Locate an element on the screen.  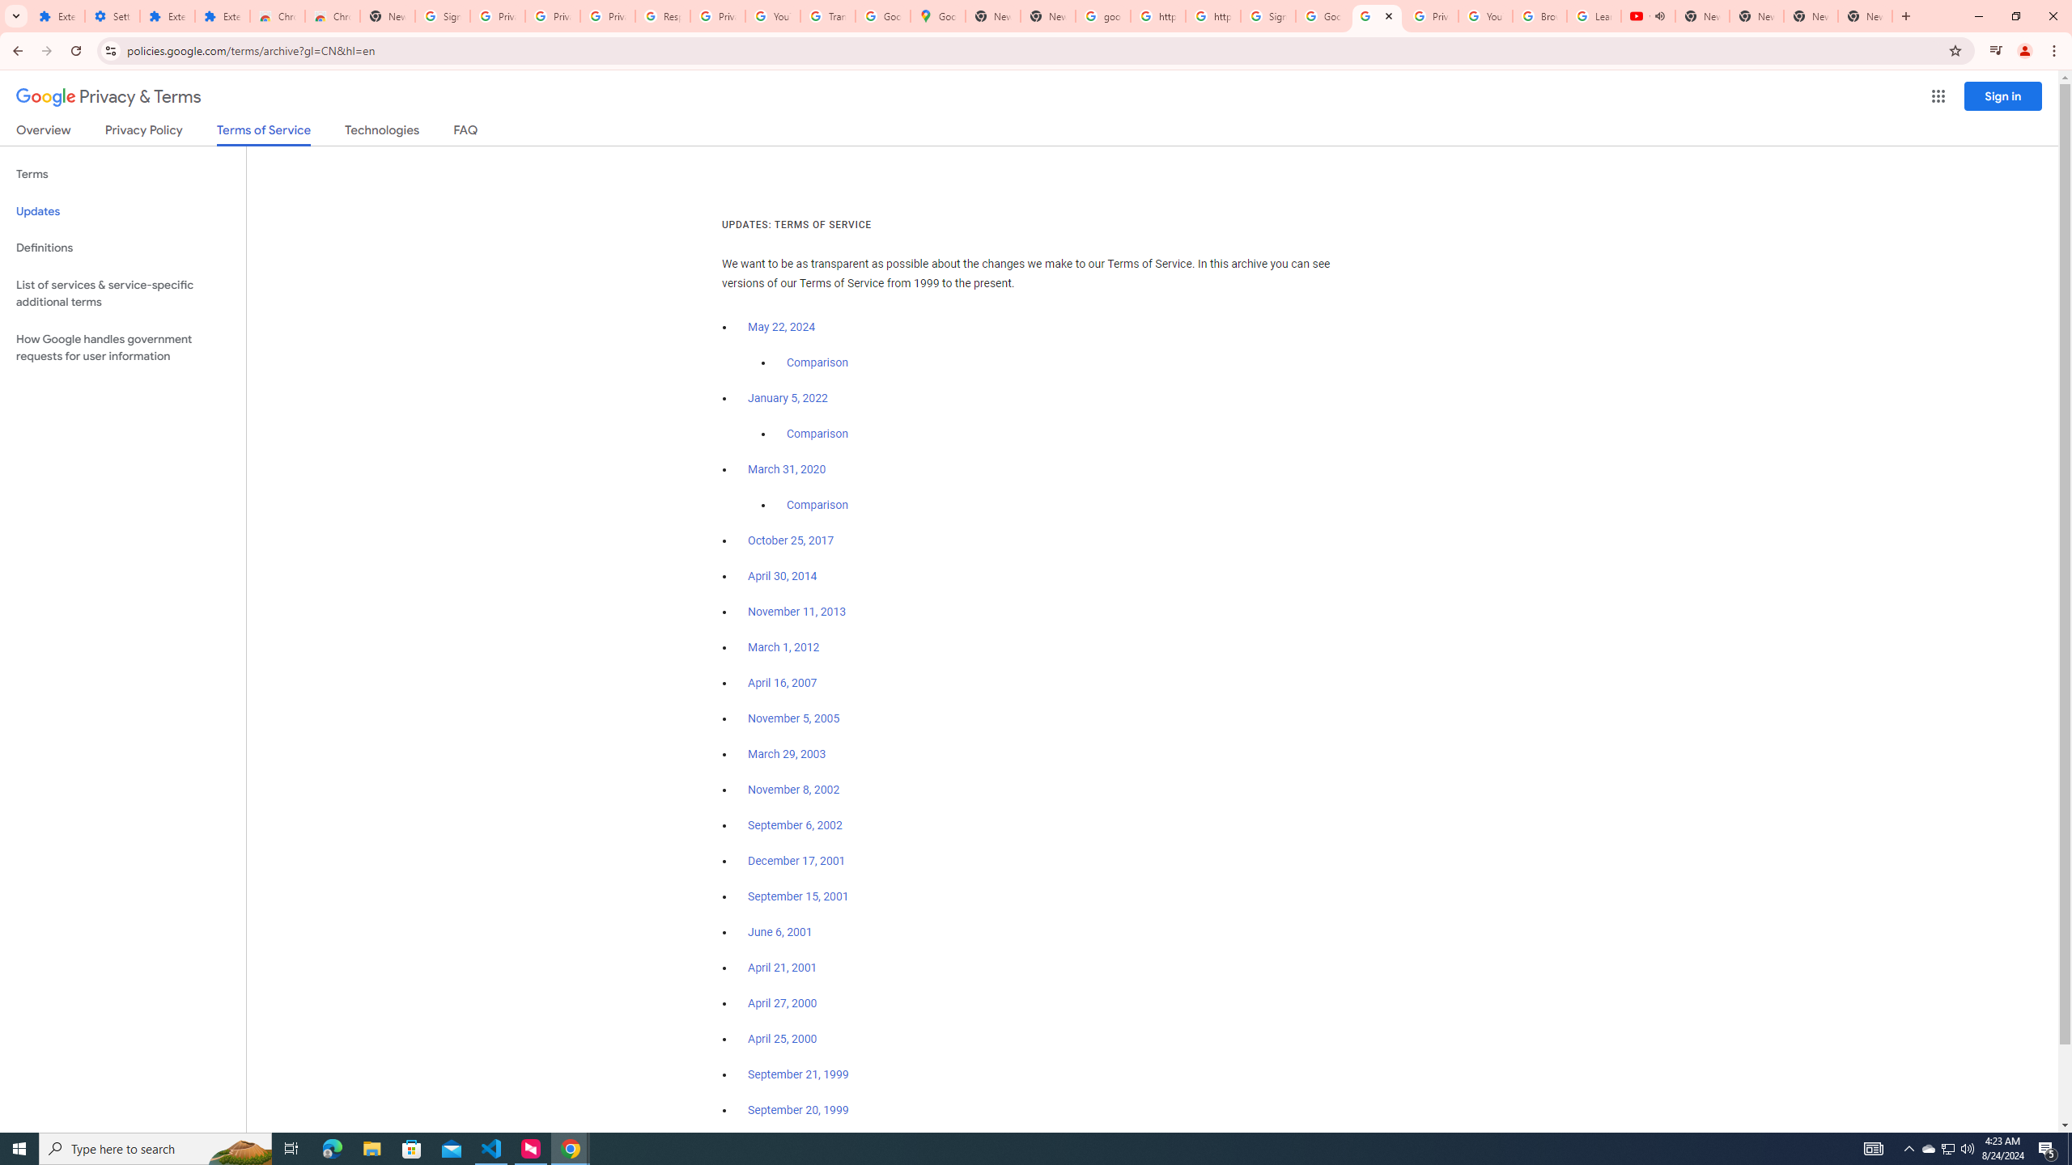
Extensions is located at coordinates (222, 16).